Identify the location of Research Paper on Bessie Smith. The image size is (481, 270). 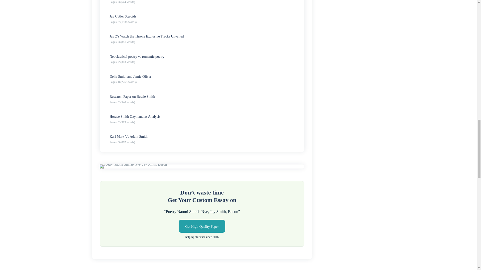
(132, 96).